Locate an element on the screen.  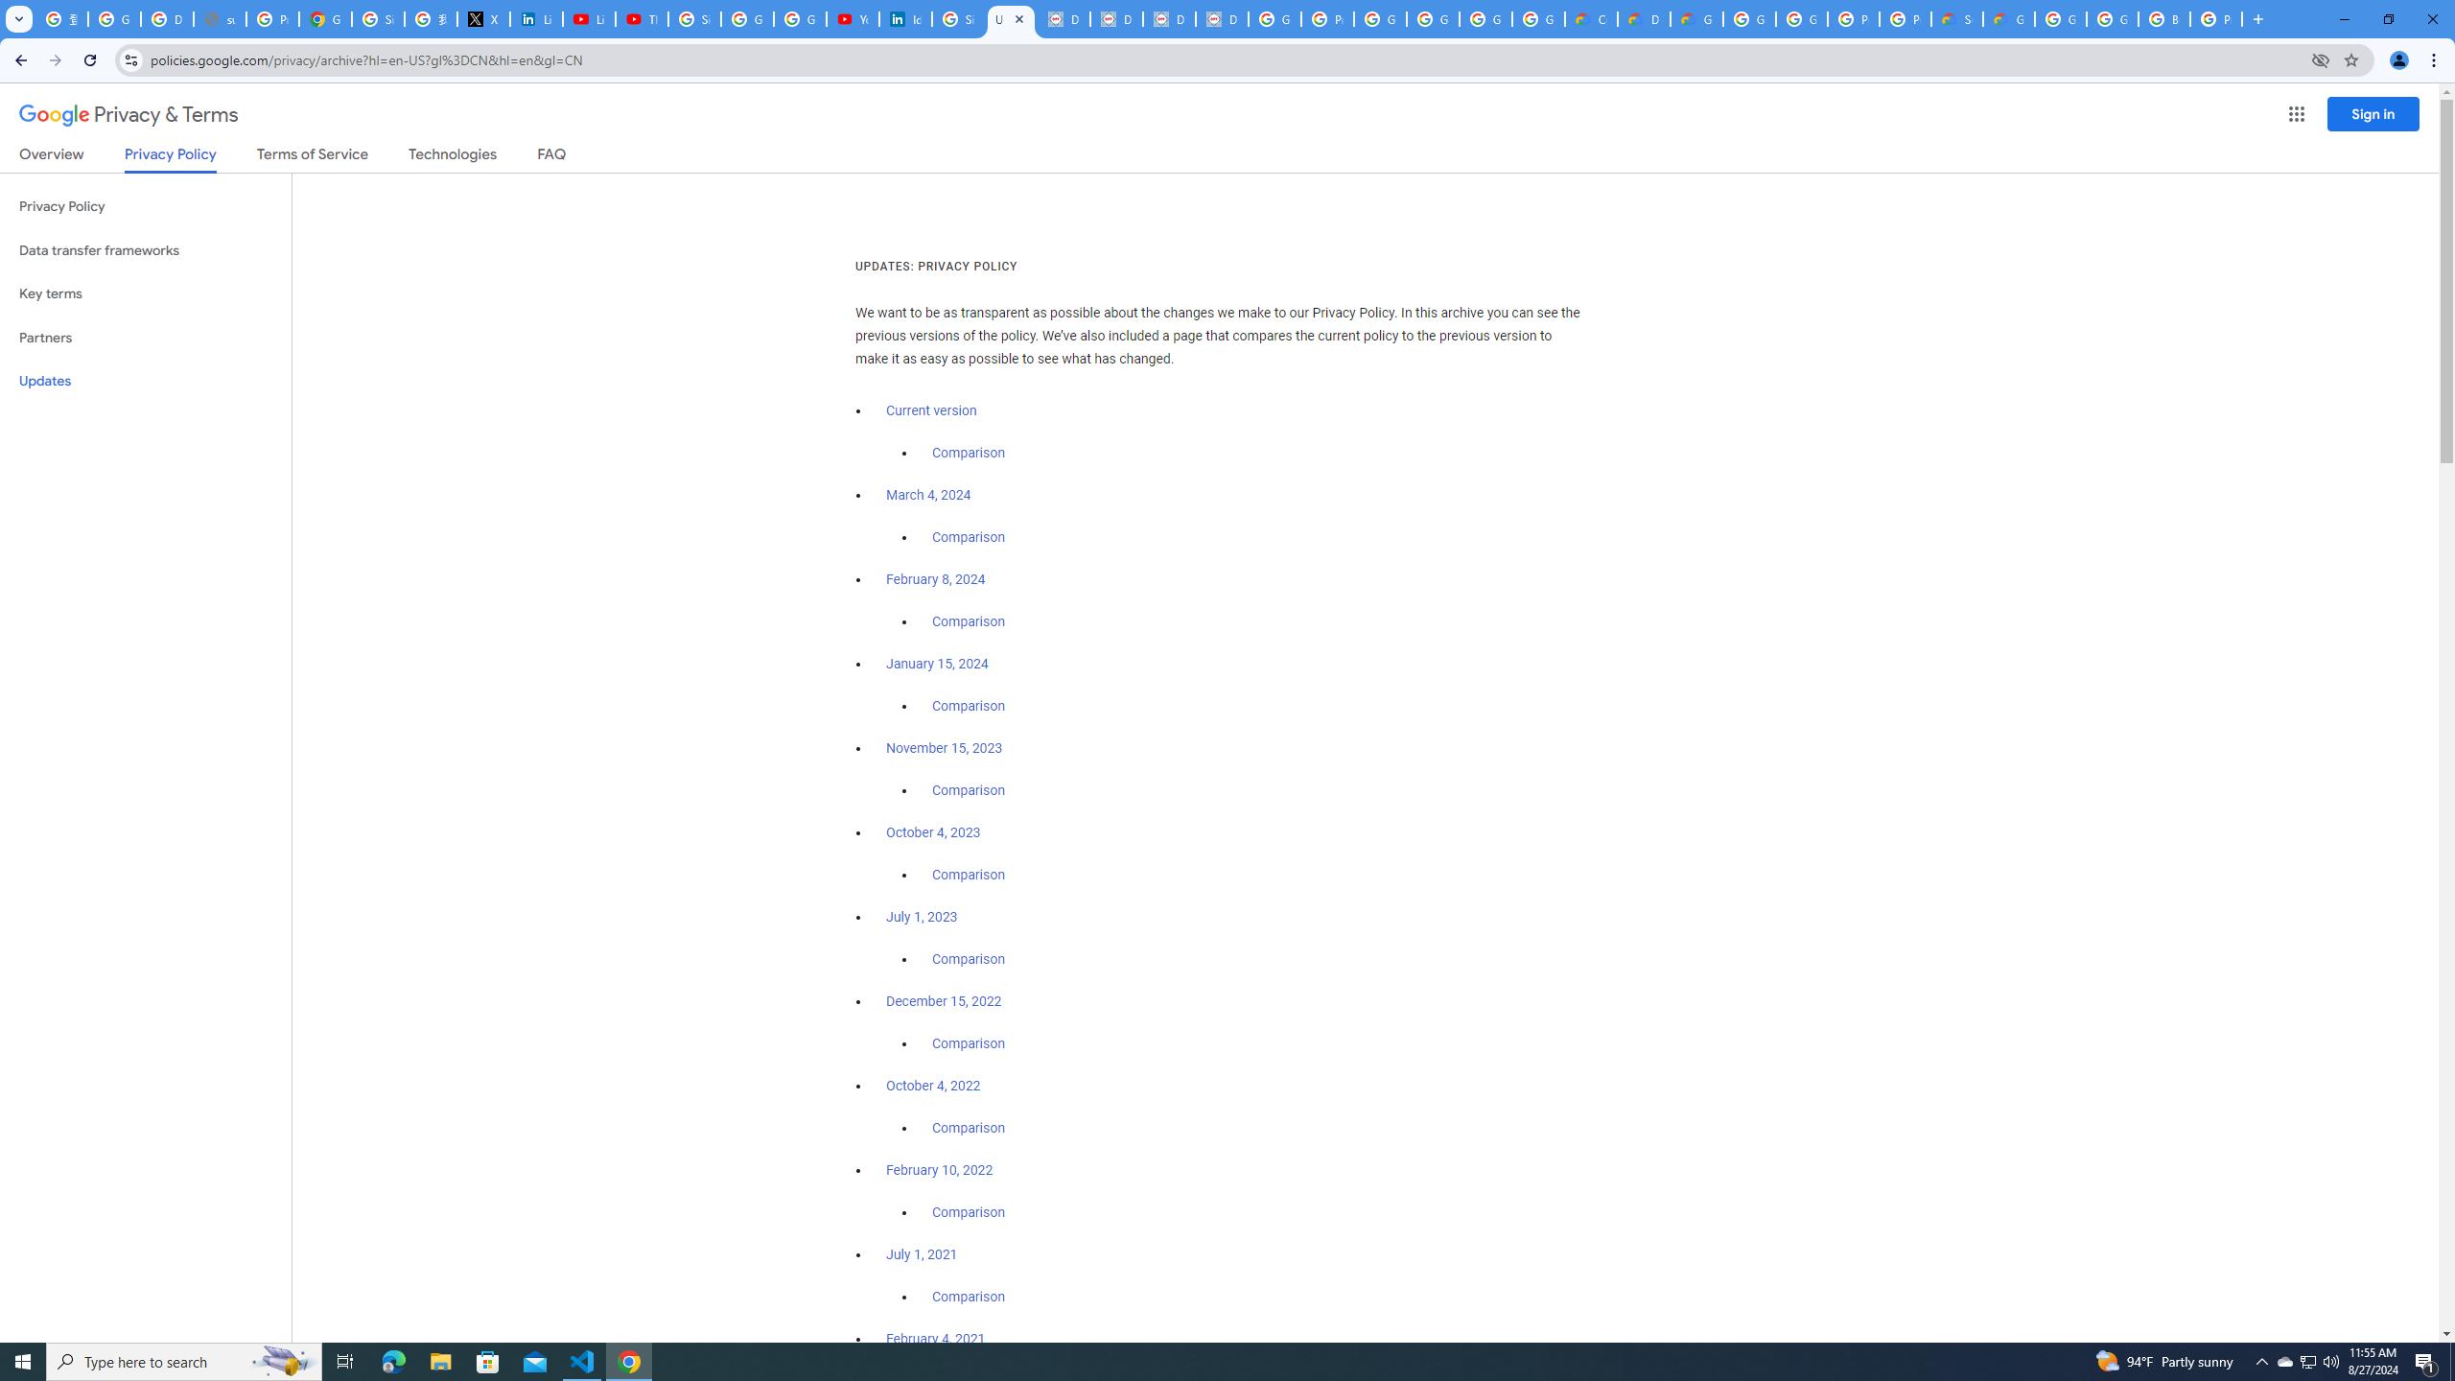
Google Workspace - Specific Terms is located at coordinates (1486, 19).